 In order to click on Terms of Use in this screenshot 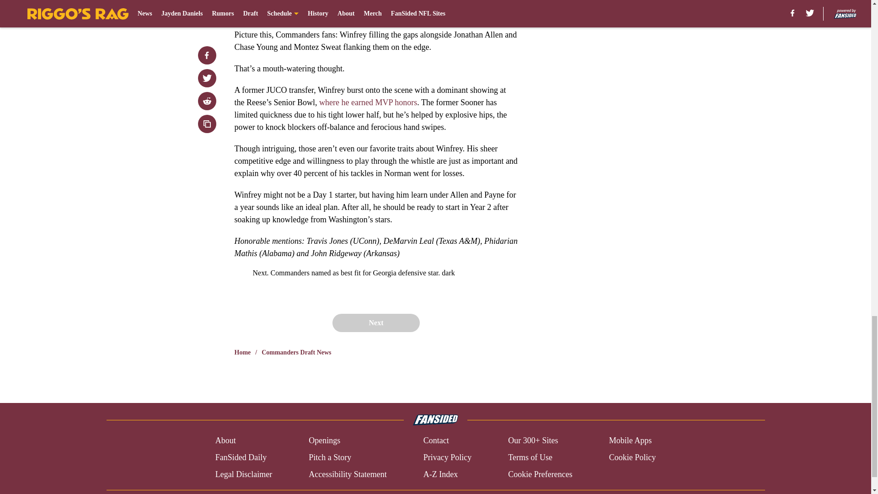, I will do `click(530, 457)`.